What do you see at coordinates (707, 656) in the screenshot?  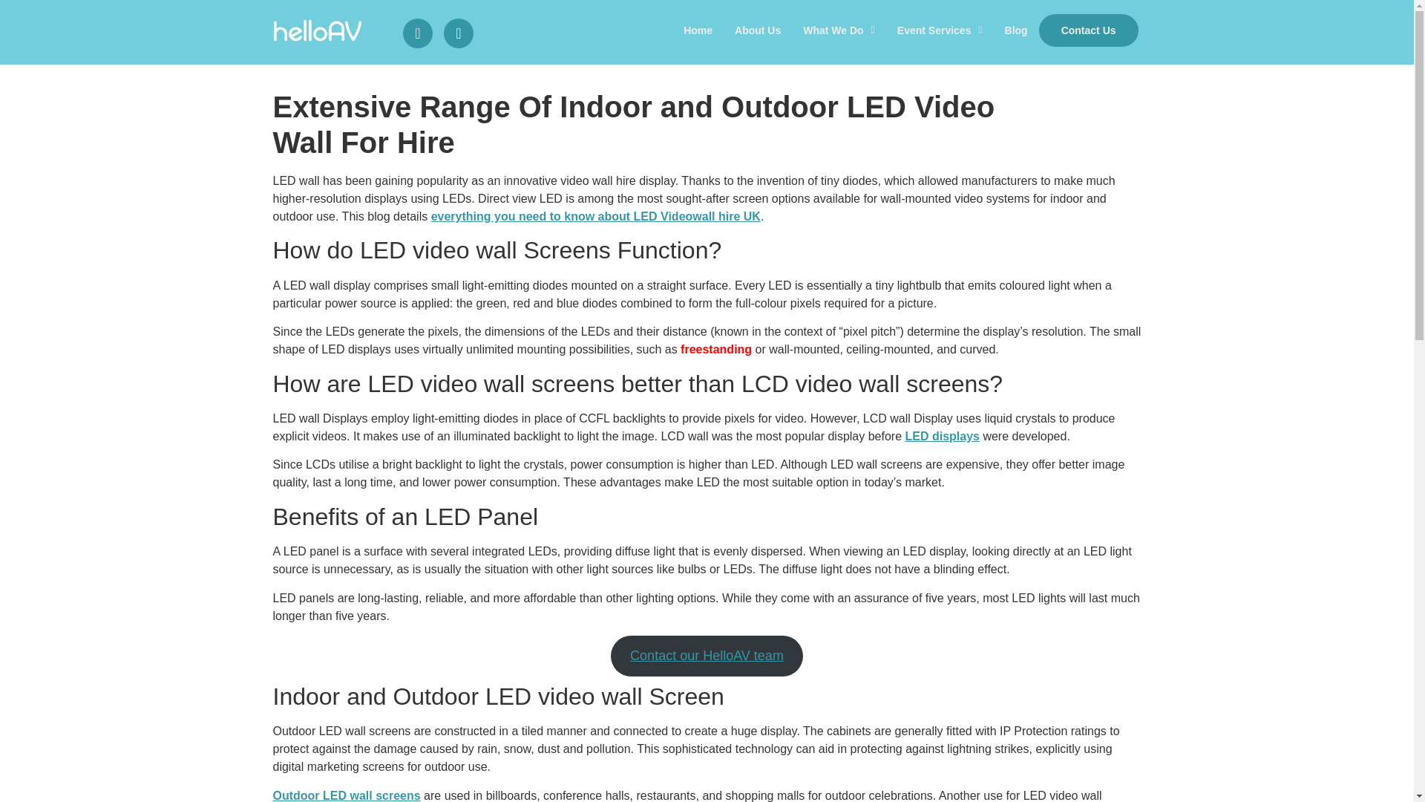 I see `Contact our HelloAV team` at bounding box center [707, 656].